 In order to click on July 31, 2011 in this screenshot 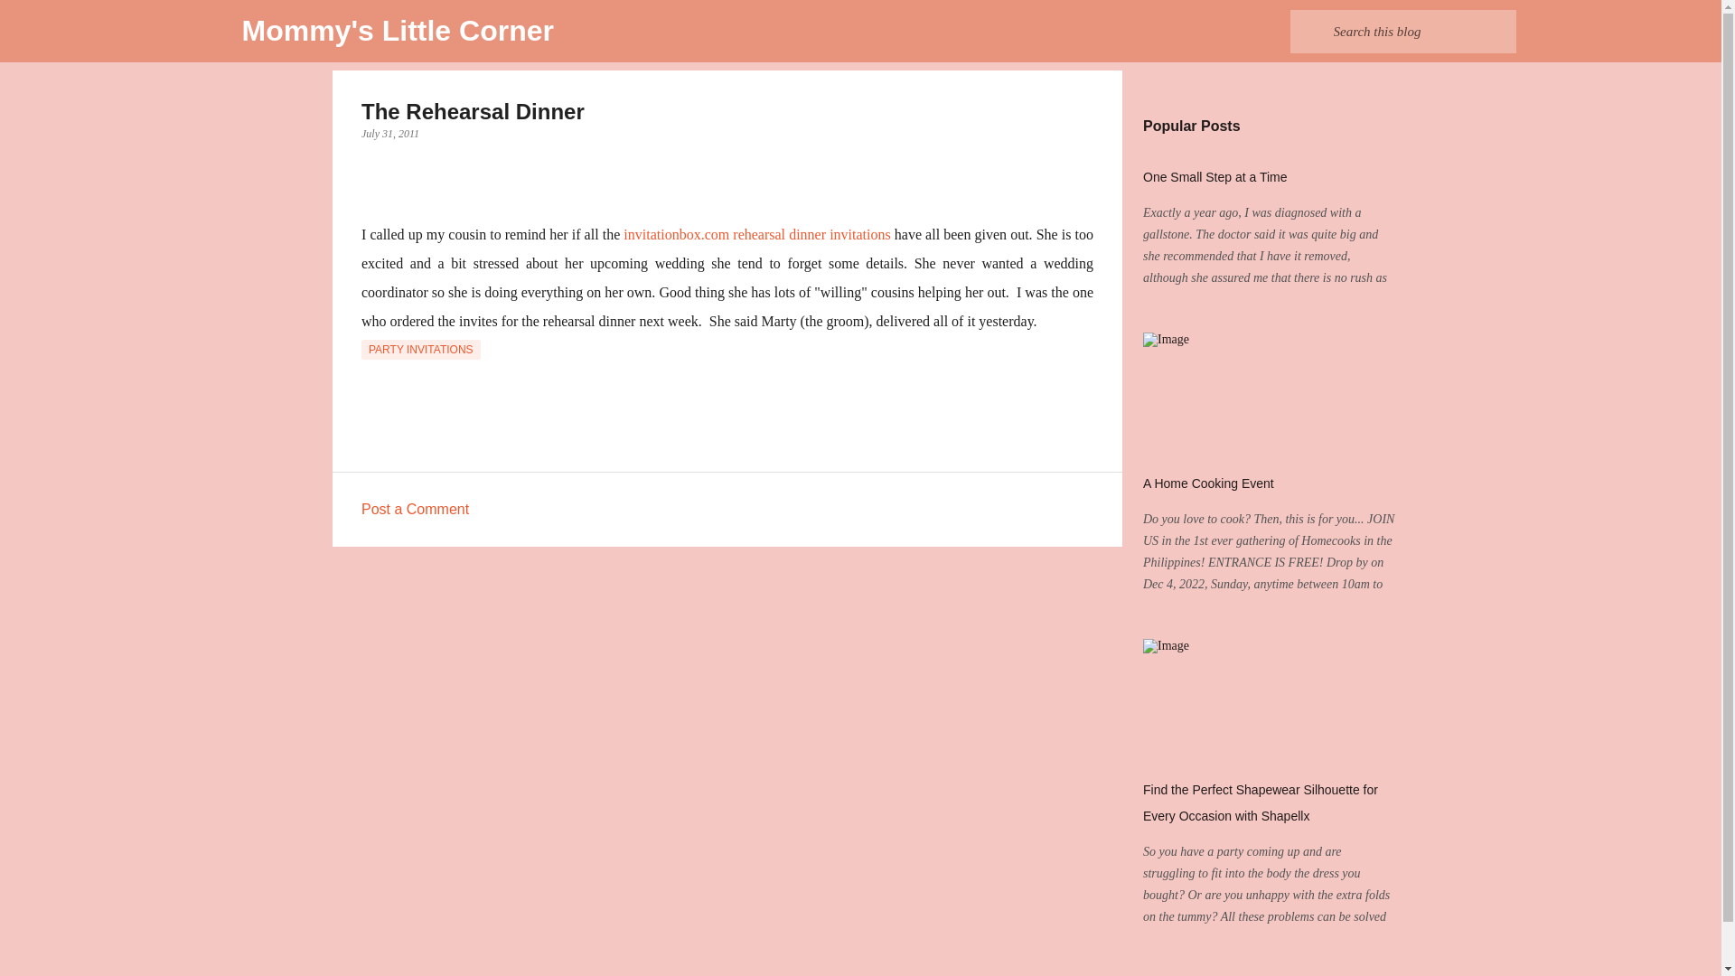, I will do `click(390, 134)`.